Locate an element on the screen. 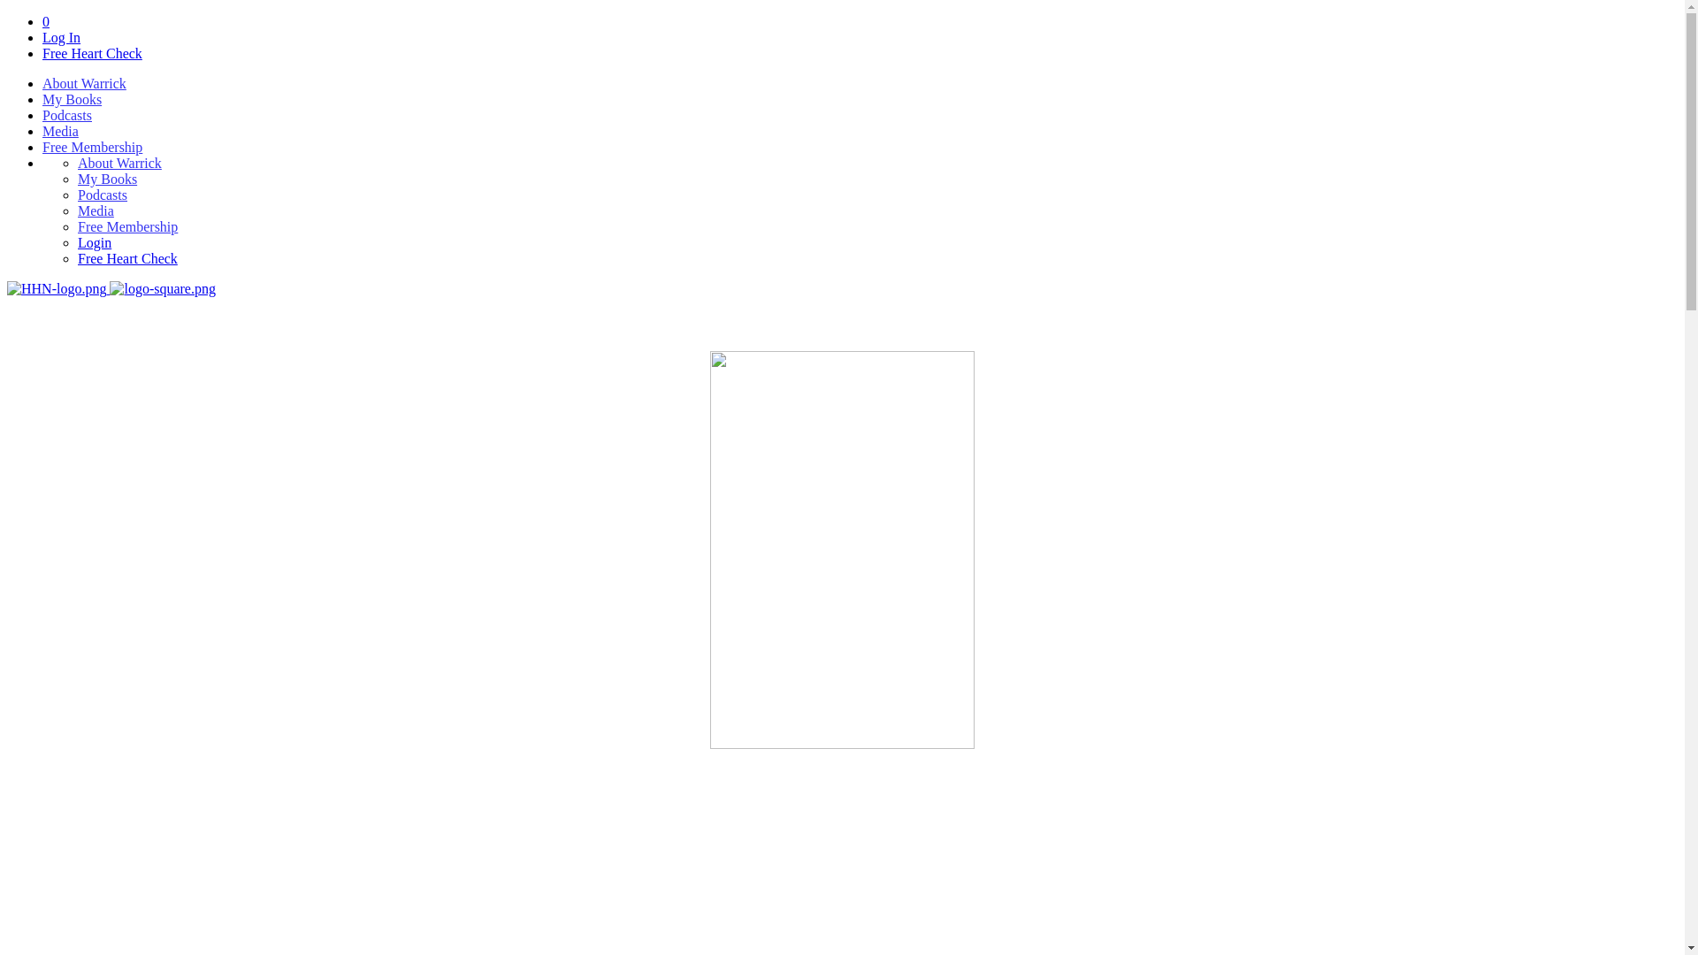  Podcasts is located at coordinates (67, 115).